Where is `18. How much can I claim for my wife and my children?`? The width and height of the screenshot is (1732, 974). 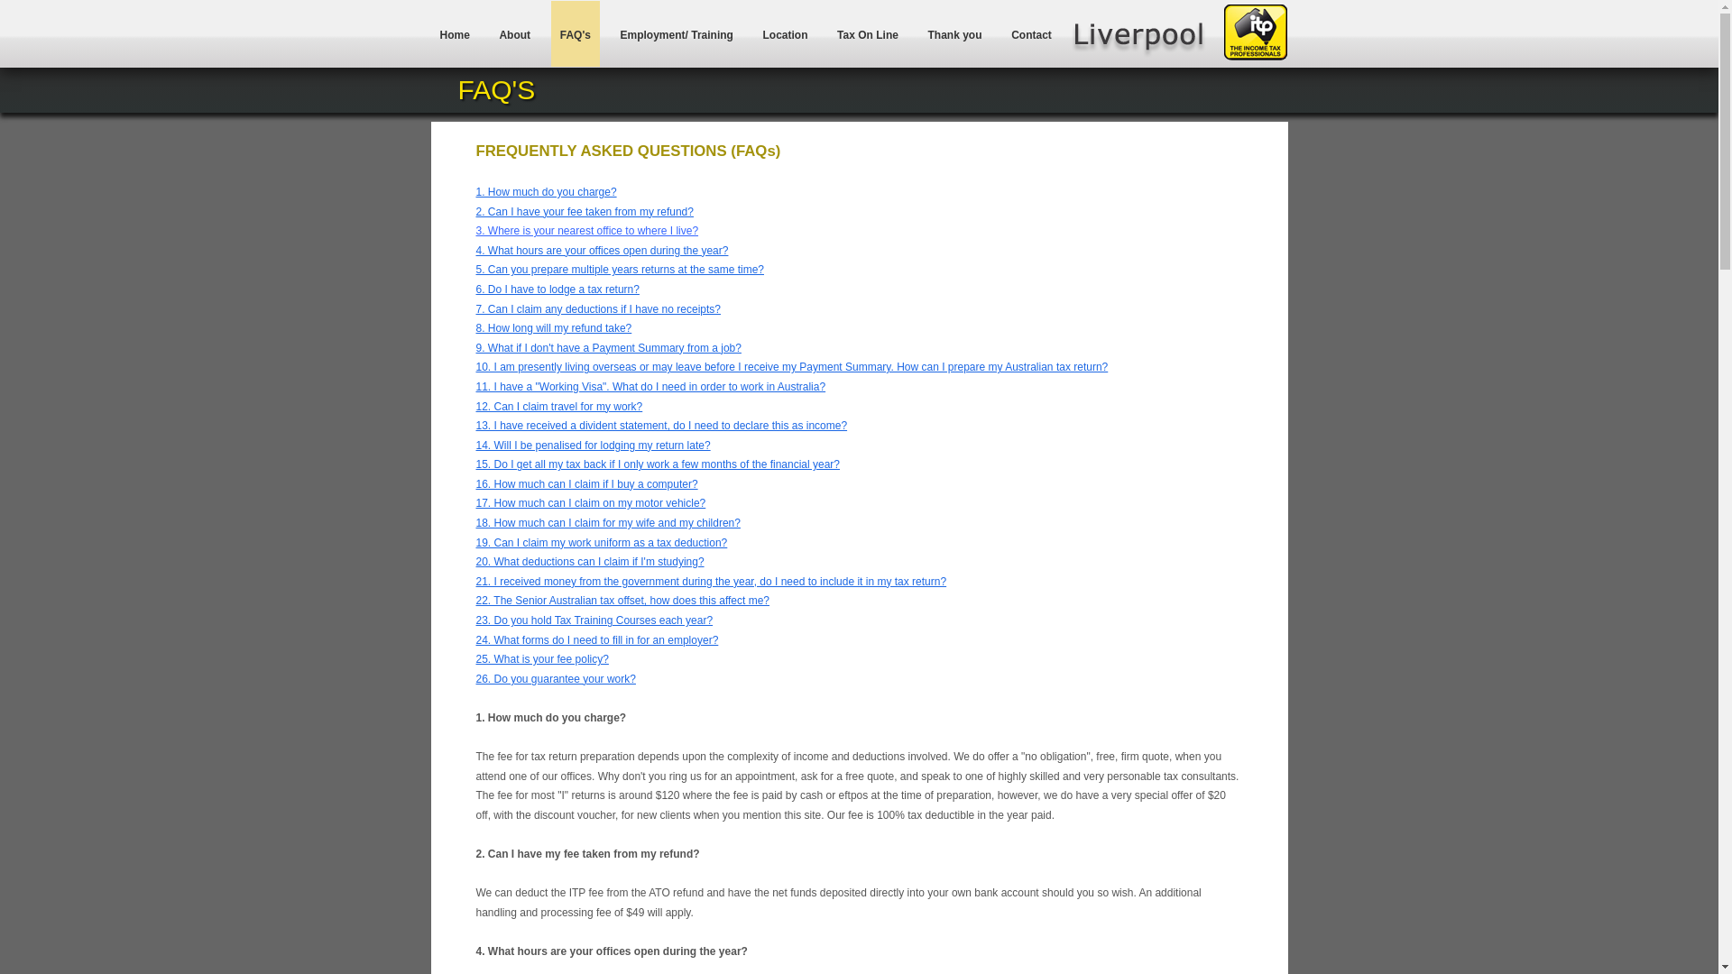
18. How much can I claim for my wife and my children? is located at coordinates (608, 523).